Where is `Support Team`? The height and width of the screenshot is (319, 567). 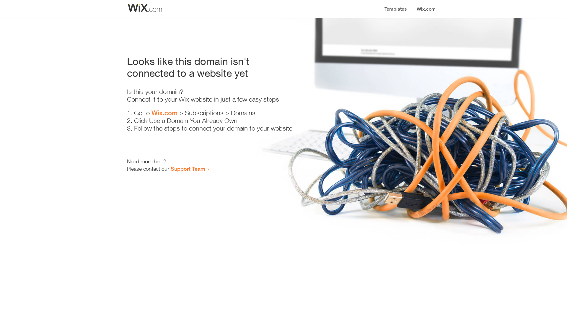 Support Team is located at coordinates (188, 169).